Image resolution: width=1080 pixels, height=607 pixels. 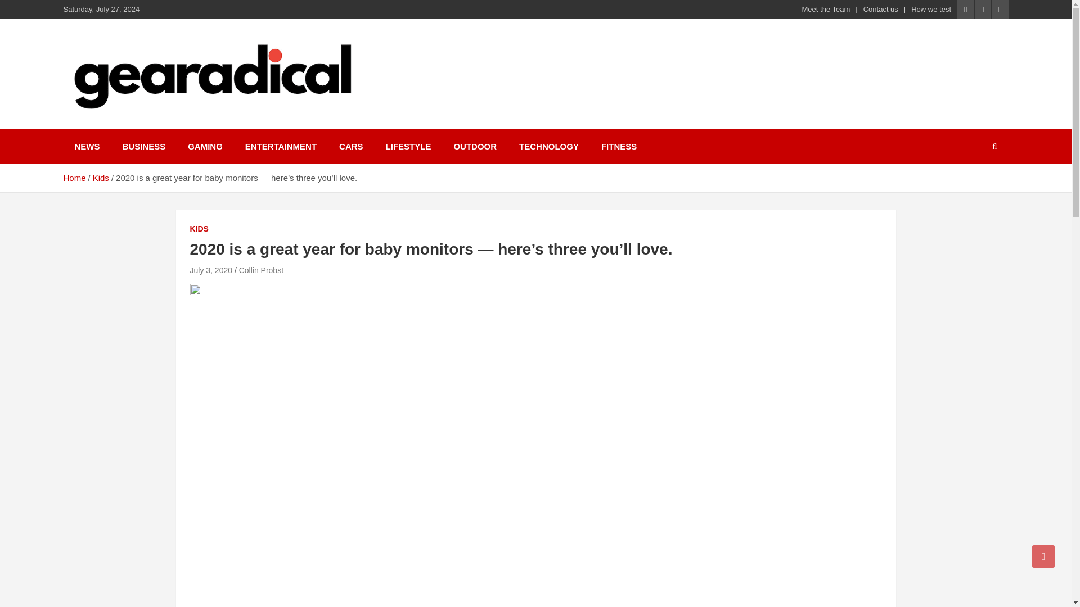 What do you see at coordinates (475, 146) in the screenshot?
I see `OUTDOOR` at bounding box center [475, 146].